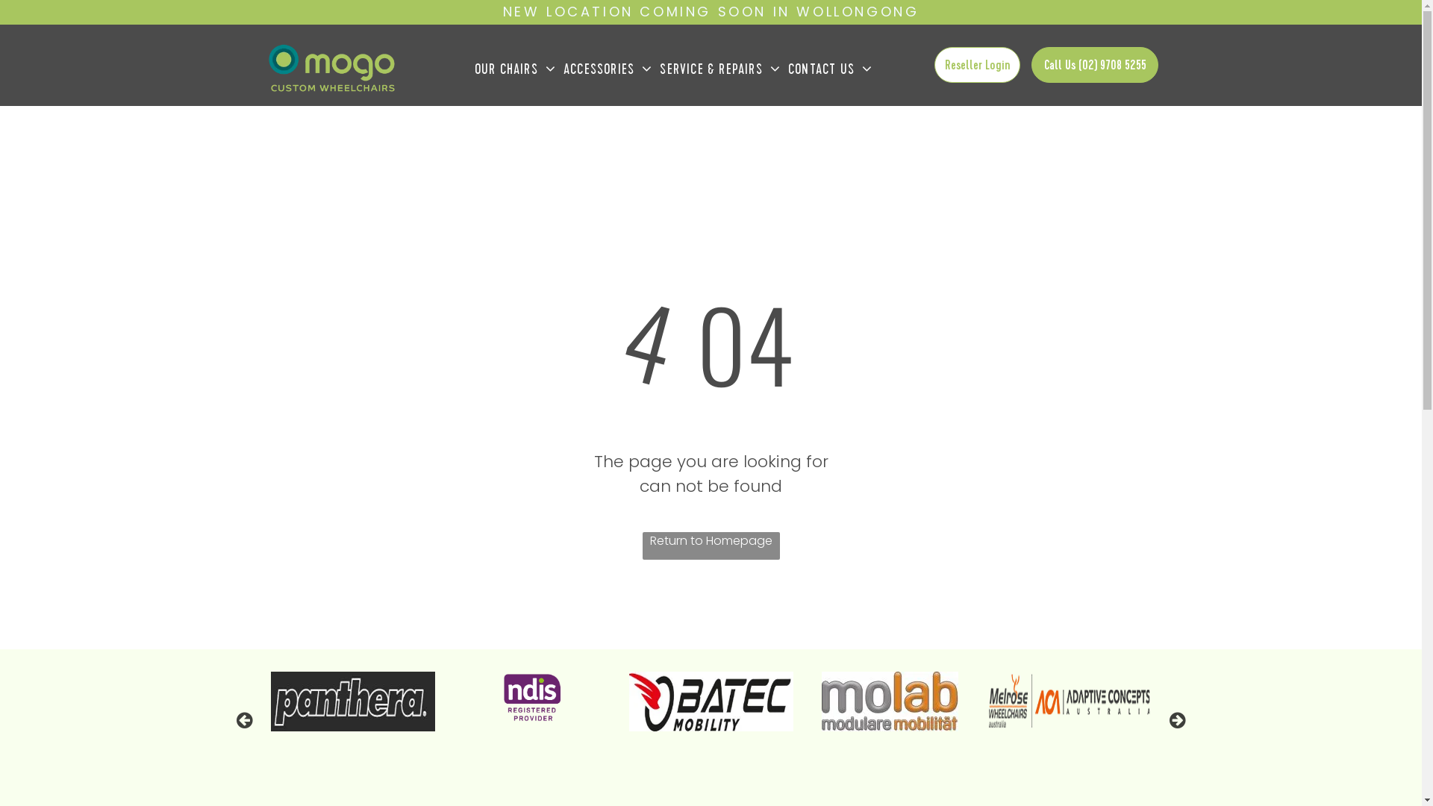 The height and width of the screenshot is (806, 1433). What do you see at coordinates (720, 69) in the screenshot?
I see `SERVICE & REPAIRS` at bounding box center [720, 69].